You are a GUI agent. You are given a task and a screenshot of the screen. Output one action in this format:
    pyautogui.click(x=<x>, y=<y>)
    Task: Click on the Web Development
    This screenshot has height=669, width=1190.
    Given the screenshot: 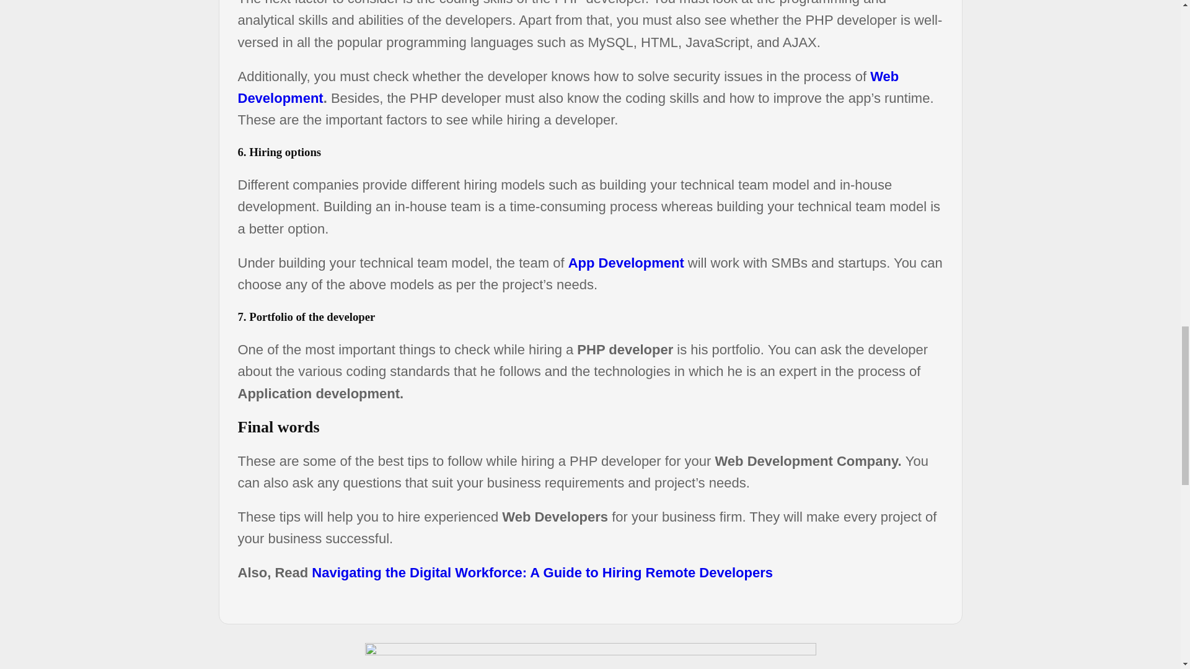 What is the action you would take?
    pyautogui.click(x=569, y=87)
    